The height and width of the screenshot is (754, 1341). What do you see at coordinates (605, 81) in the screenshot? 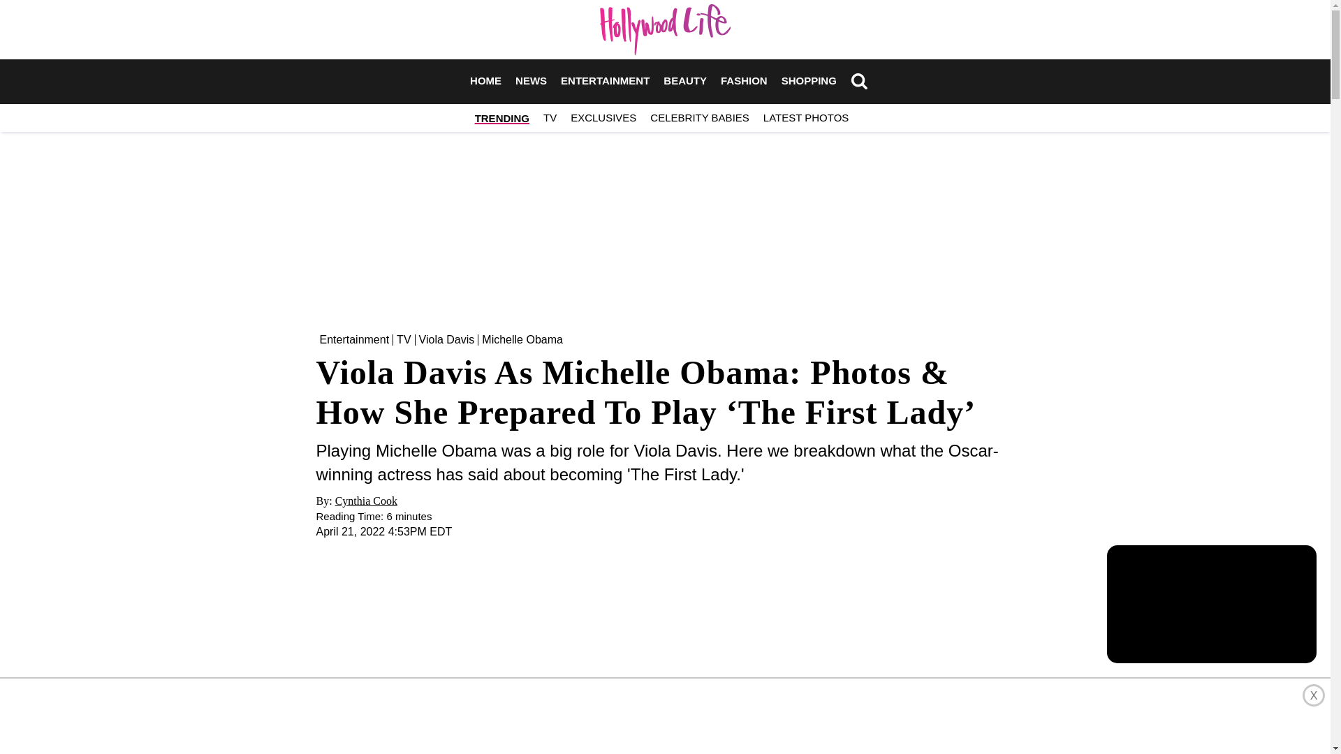
I see `ENTERTAINMENT` at bounding box center [605, 81].